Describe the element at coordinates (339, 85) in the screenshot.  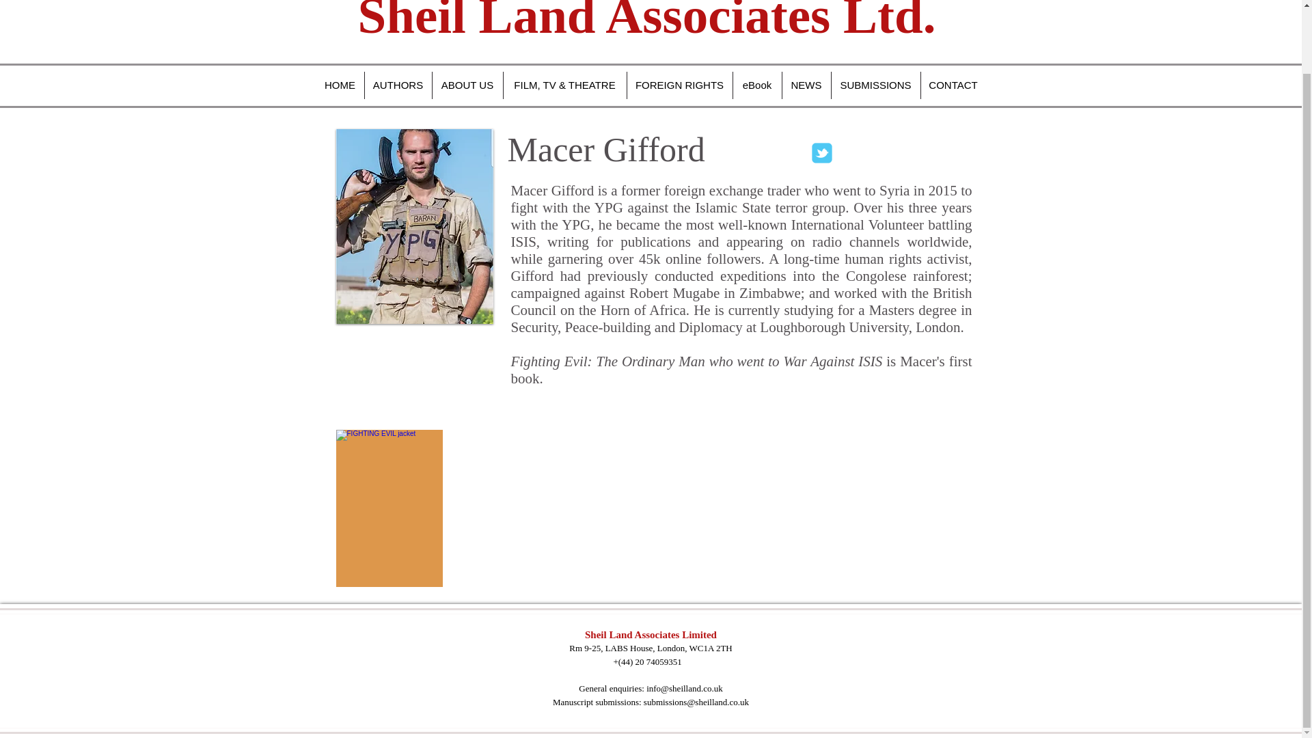
I see `HOME` at that location.